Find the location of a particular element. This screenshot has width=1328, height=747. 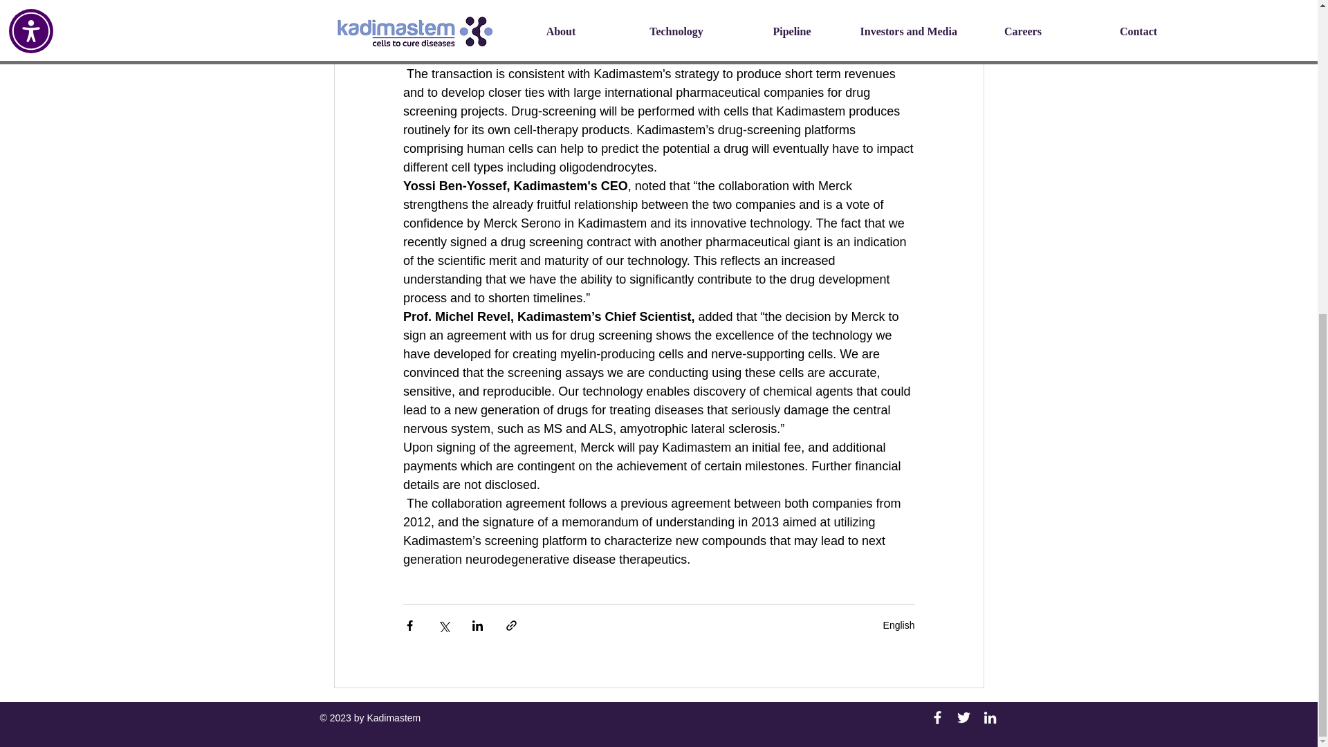

English is located at coordinates (898, 625).